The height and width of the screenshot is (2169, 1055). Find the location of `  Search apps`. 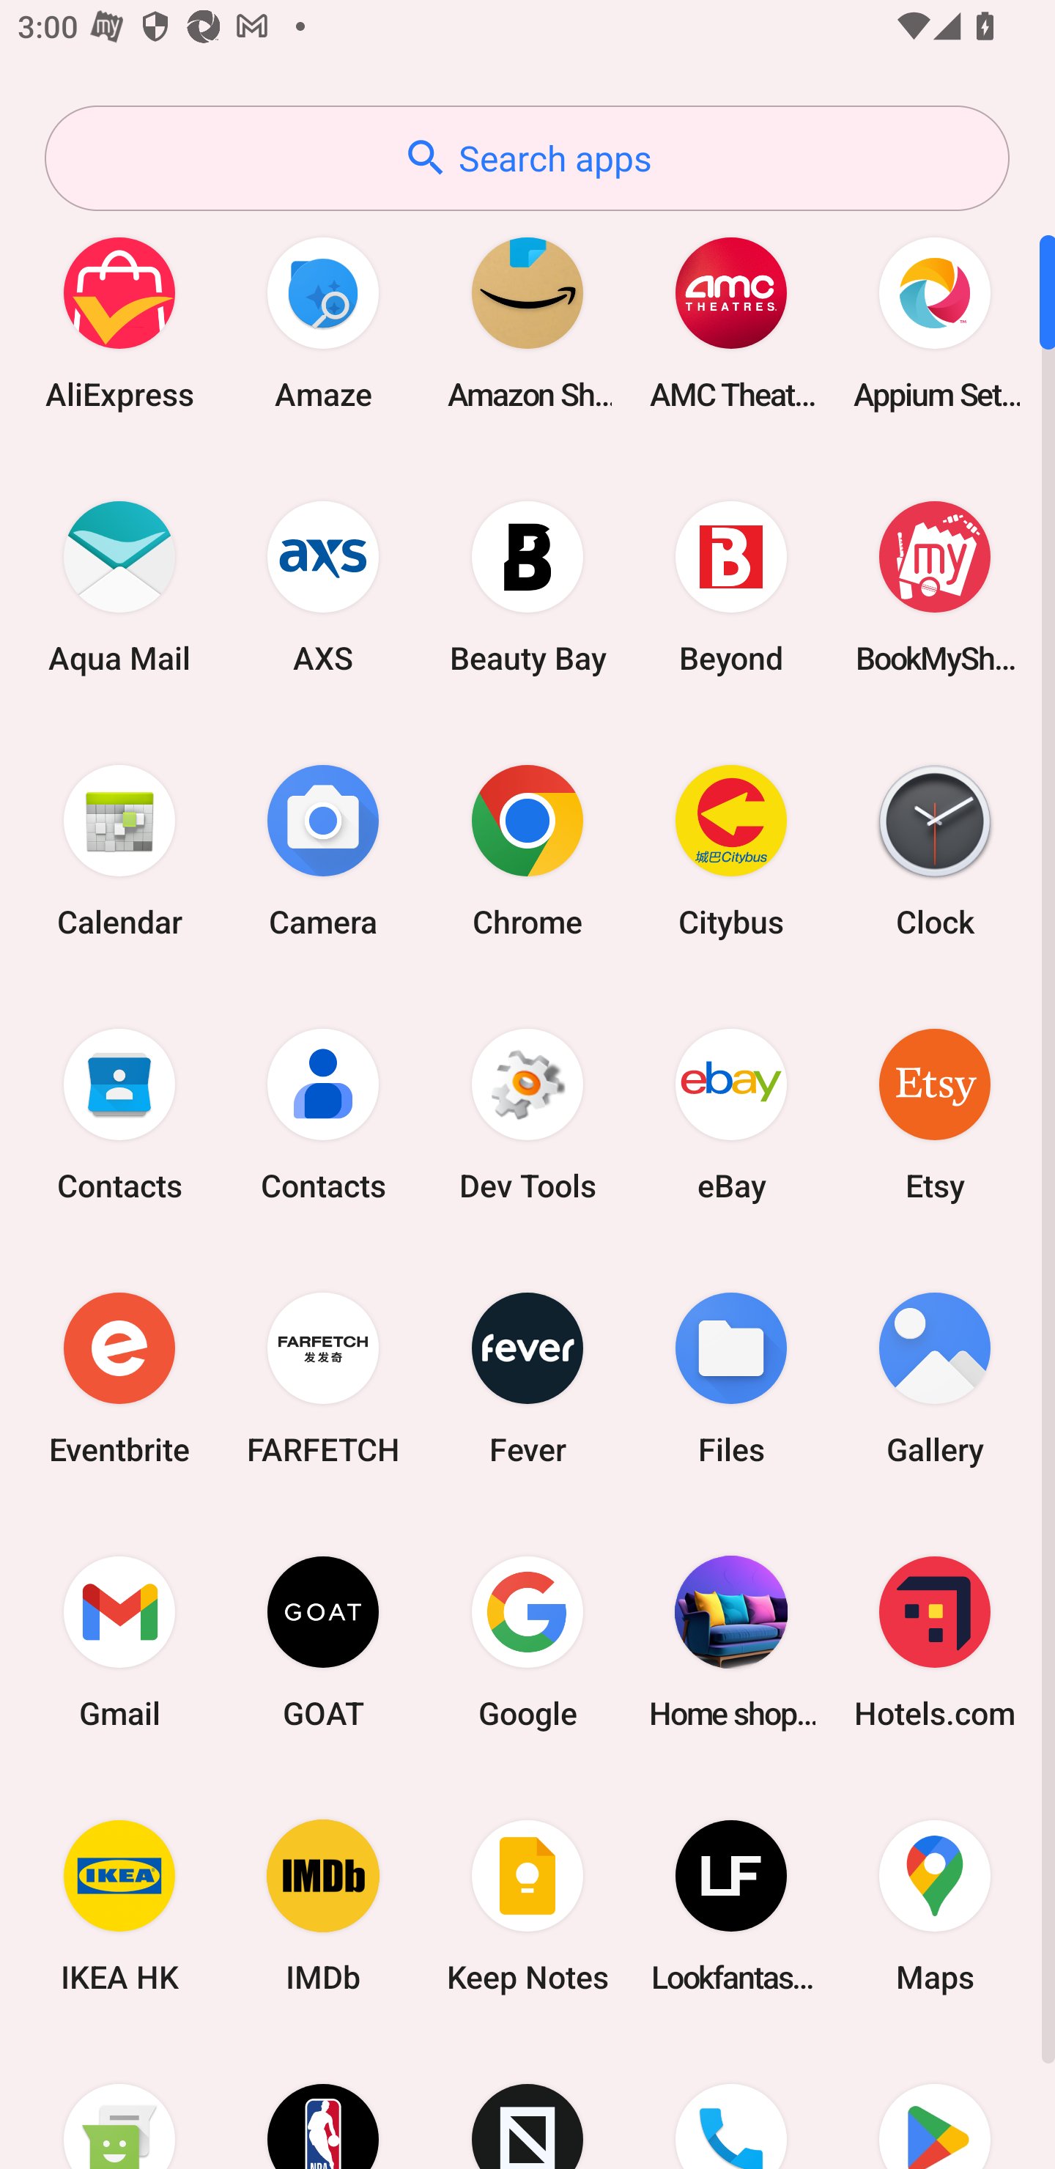

  Search apps is located at coordinates (527, 158).